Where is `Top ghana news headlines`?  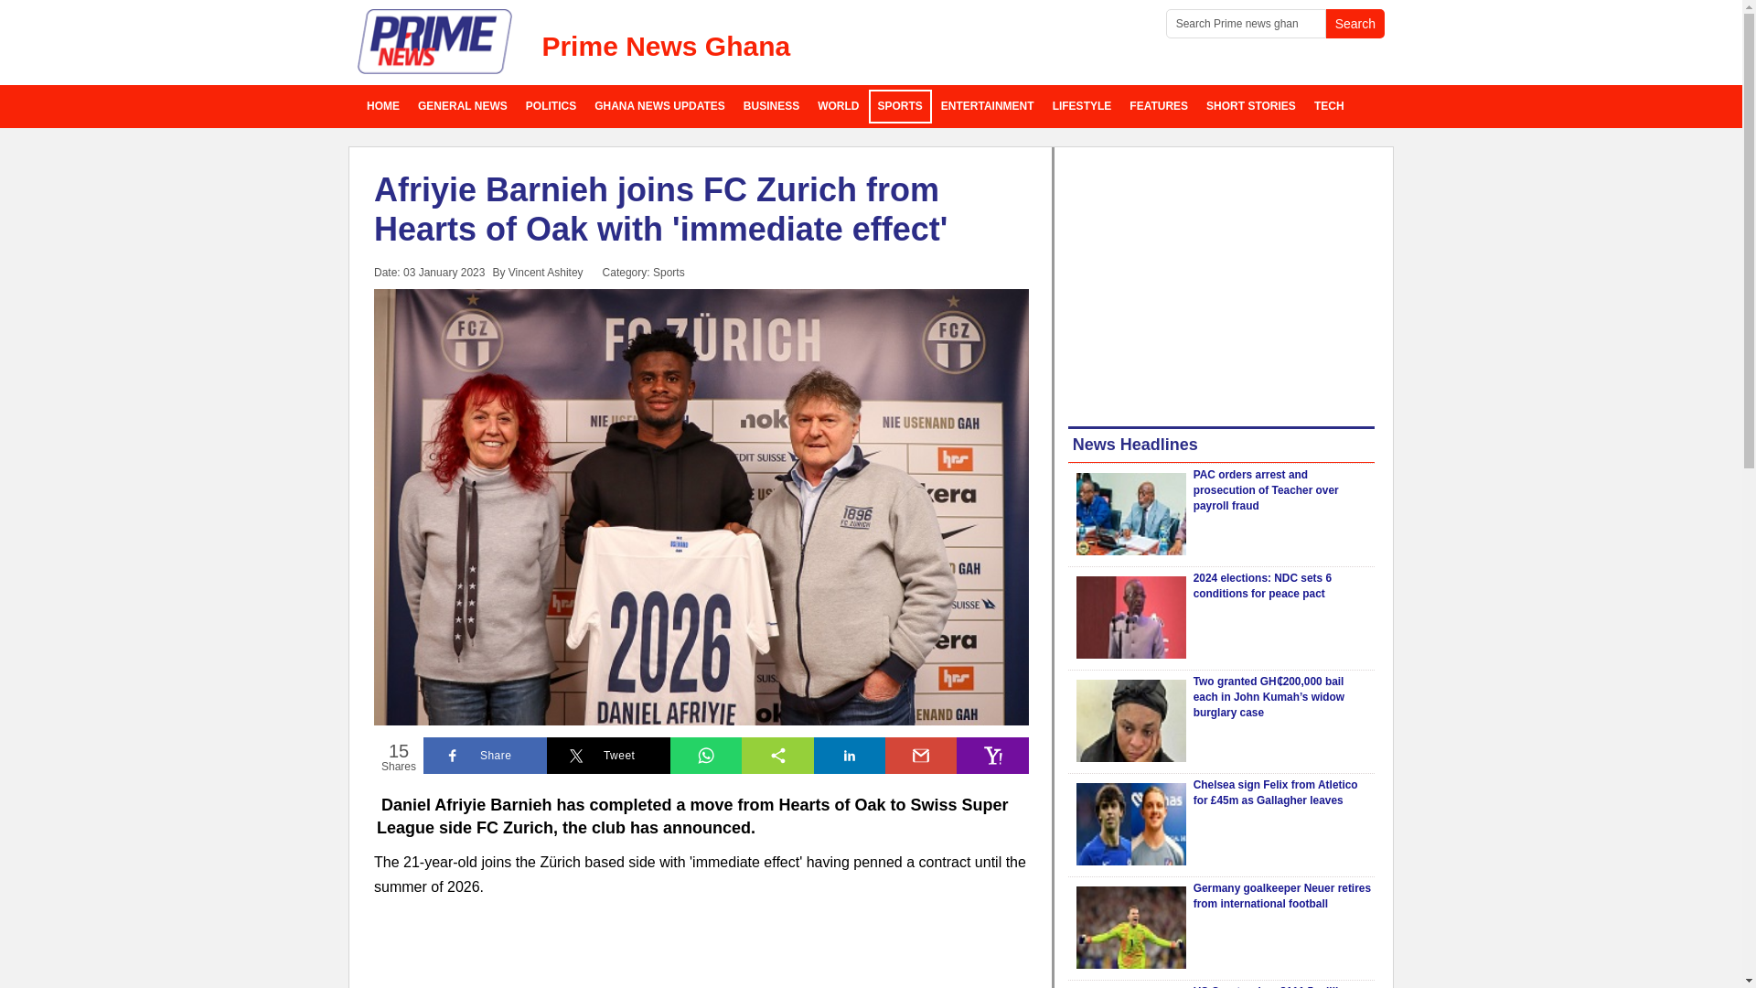
Top ghana news headlines is located at coordinates (658, 106).